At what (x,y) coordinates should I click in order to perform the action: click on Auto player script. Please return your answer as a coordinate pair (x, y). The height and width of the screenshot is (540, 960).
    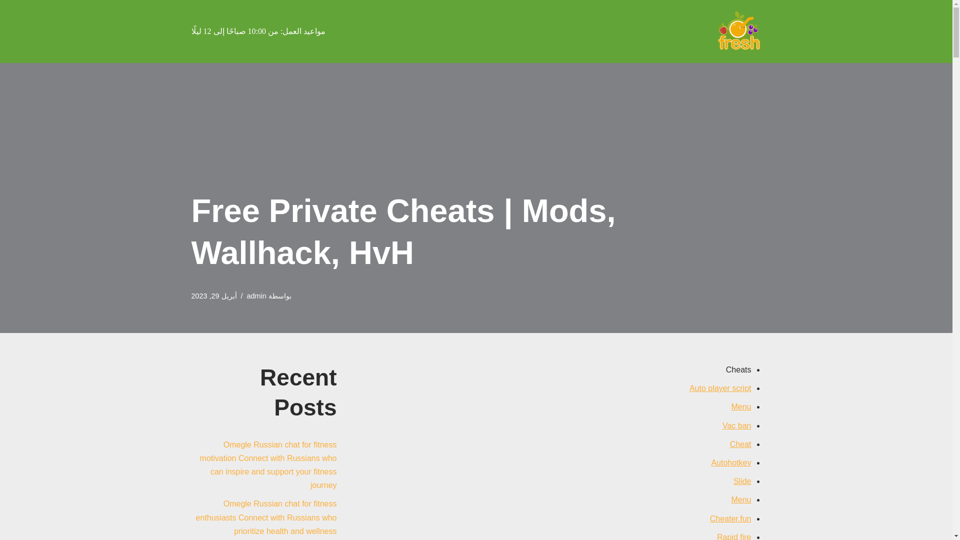
    Looking at the image, I should click on (720, 388).